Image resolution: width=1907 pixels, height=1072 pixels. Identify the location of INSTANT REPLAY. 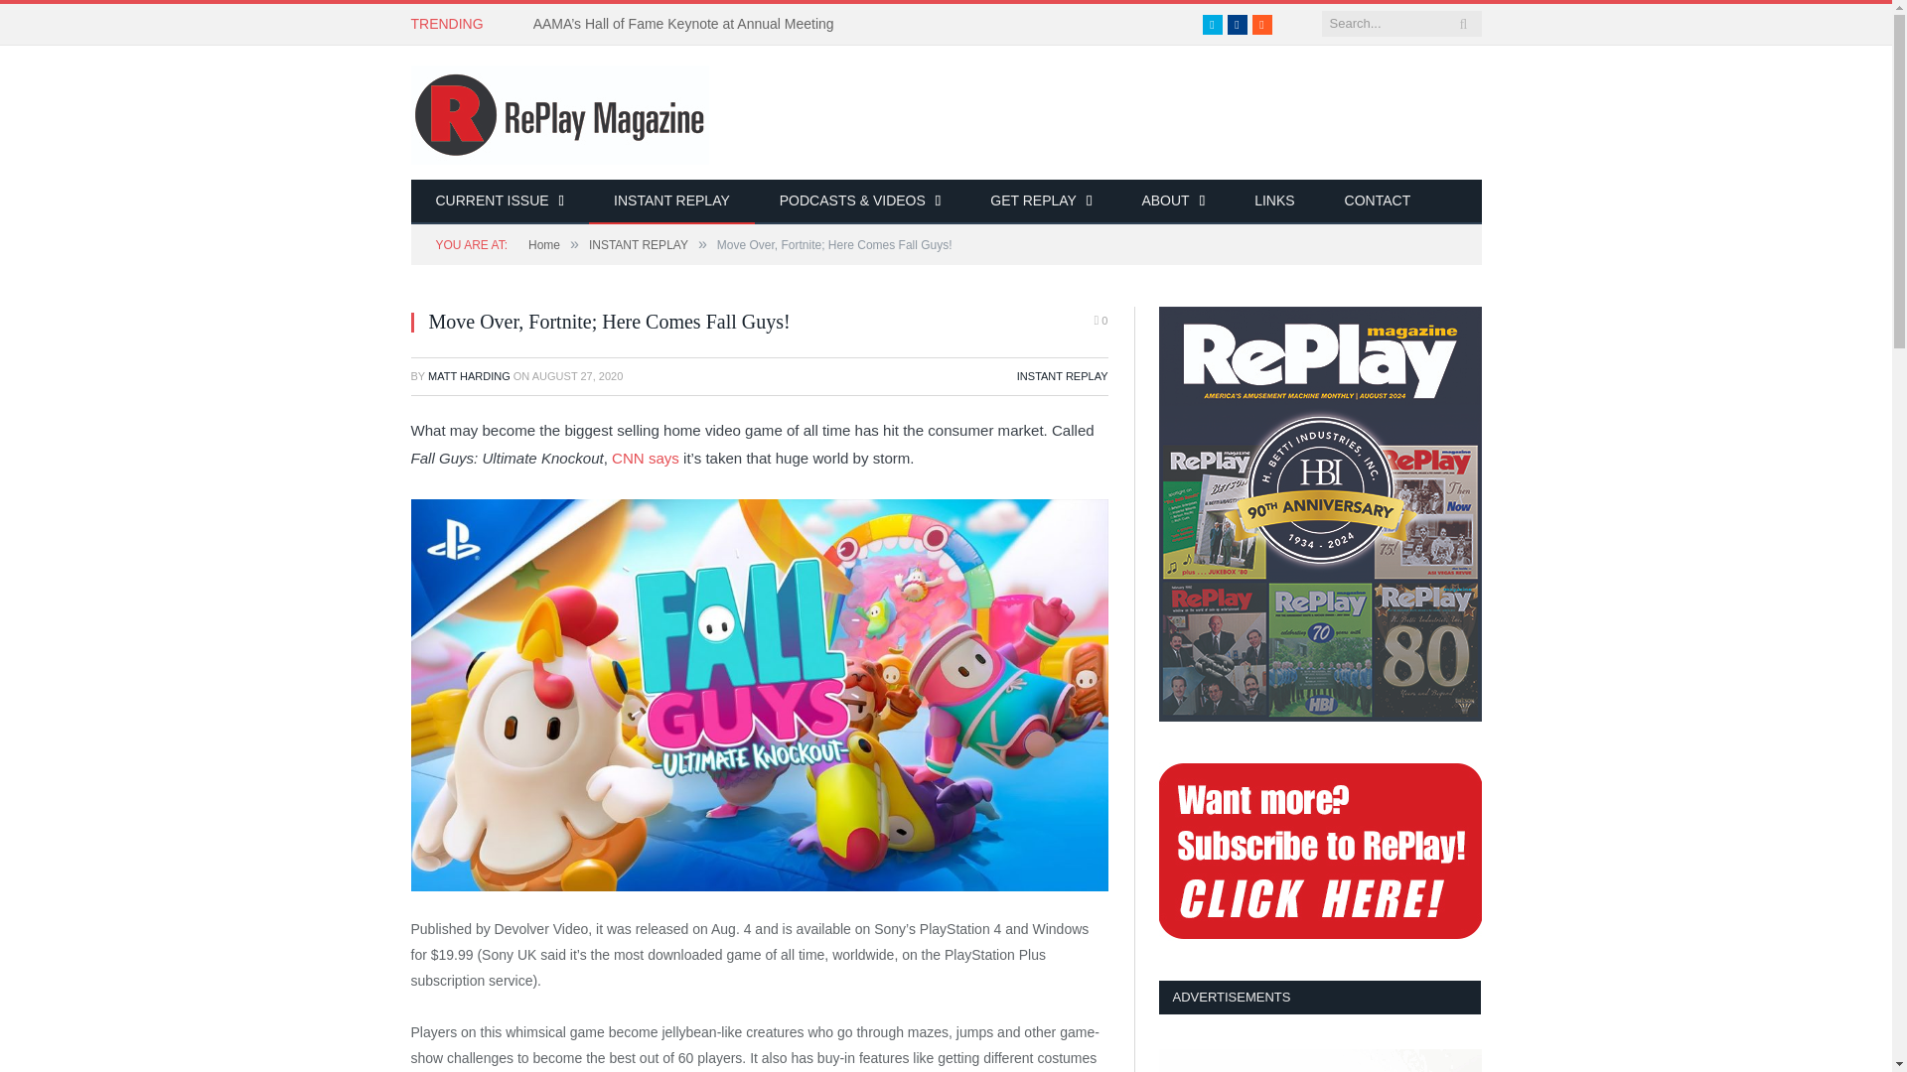
(671, 201).